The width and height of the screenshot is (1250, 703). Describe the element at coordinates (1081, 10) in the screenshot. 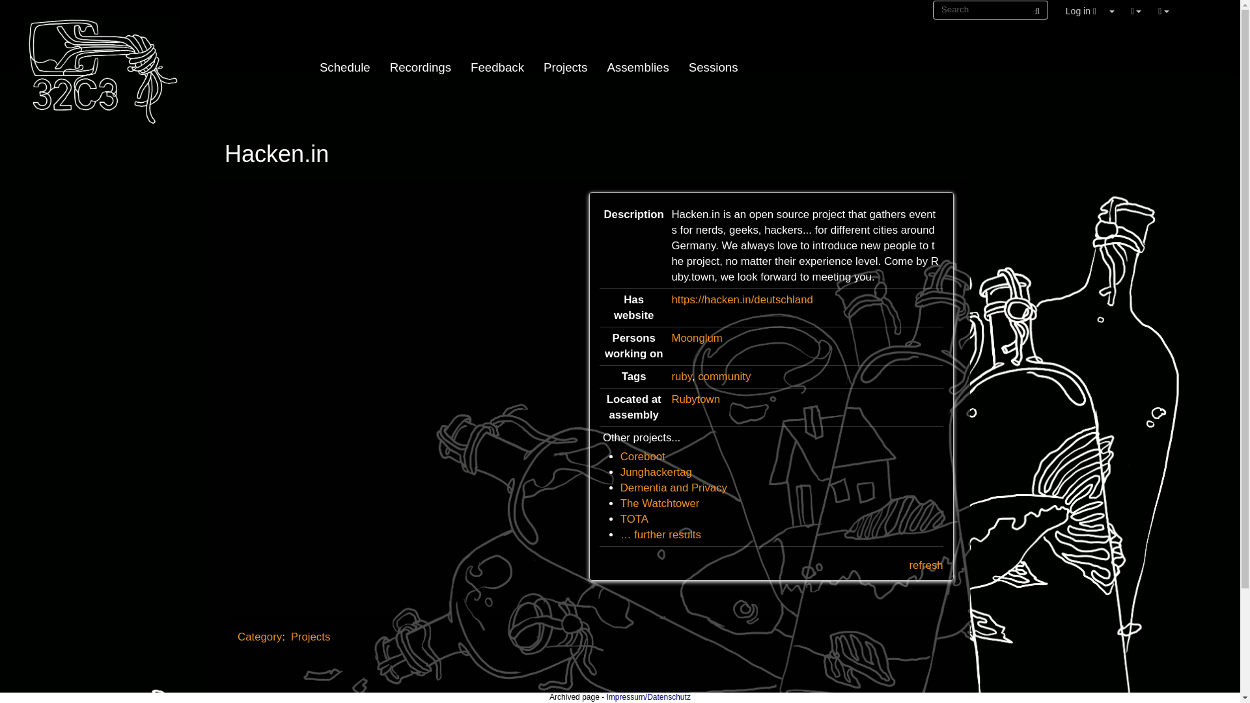

I see `Log in` at that location.